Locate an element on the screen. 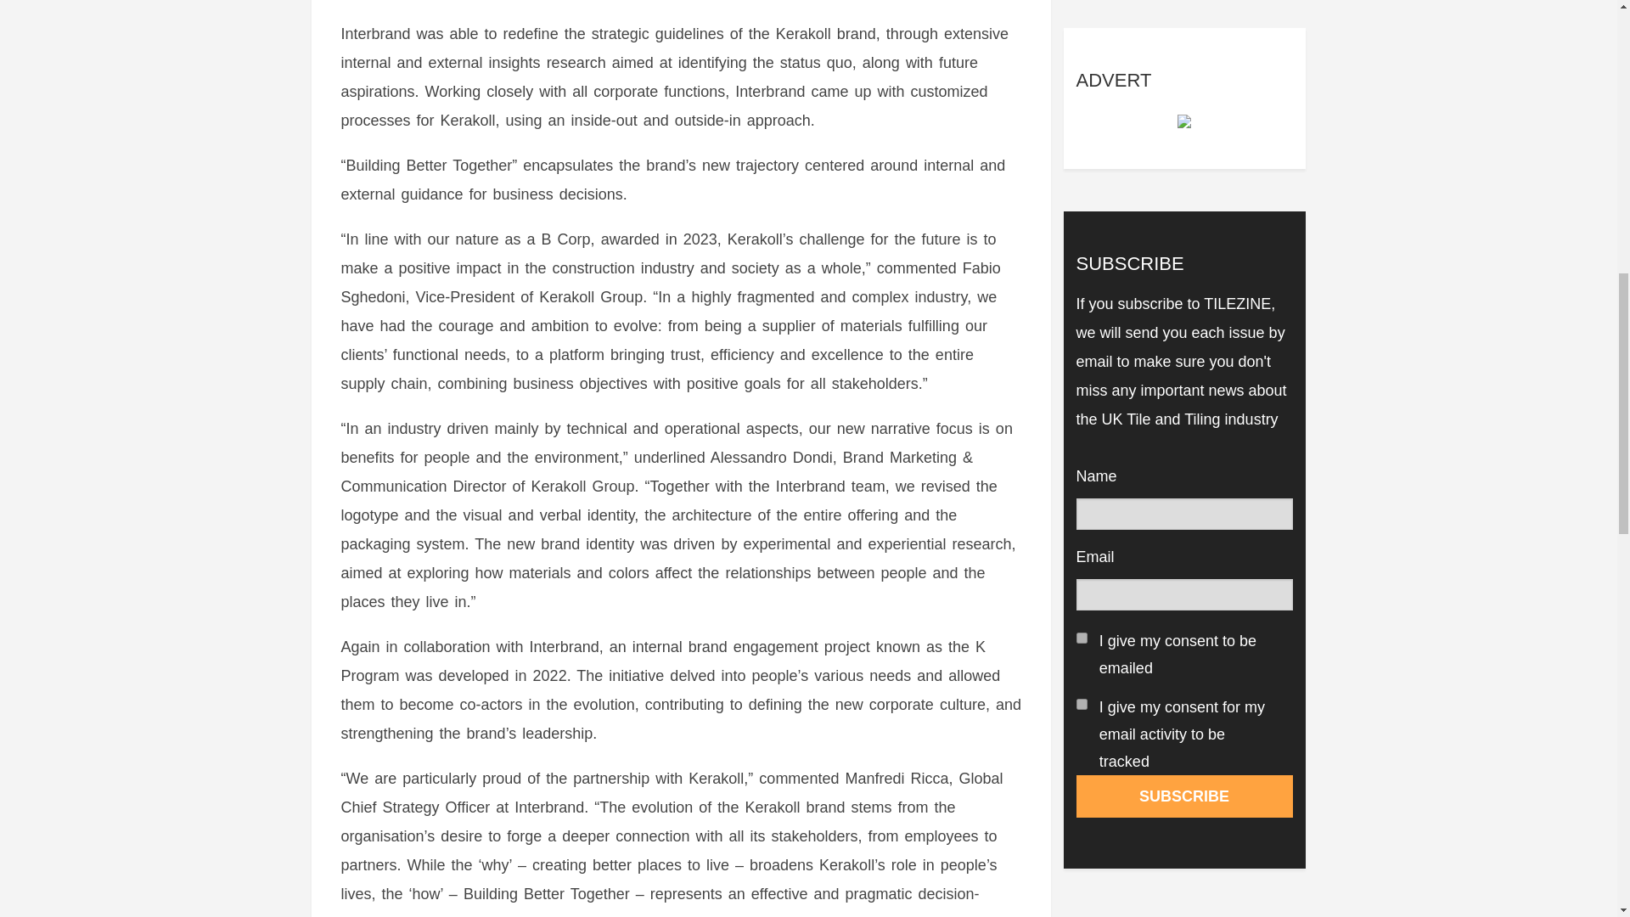 The height and width of the screenshot is (917, 1630). SUBSCRIBE is located at coordinates (1183, 796).